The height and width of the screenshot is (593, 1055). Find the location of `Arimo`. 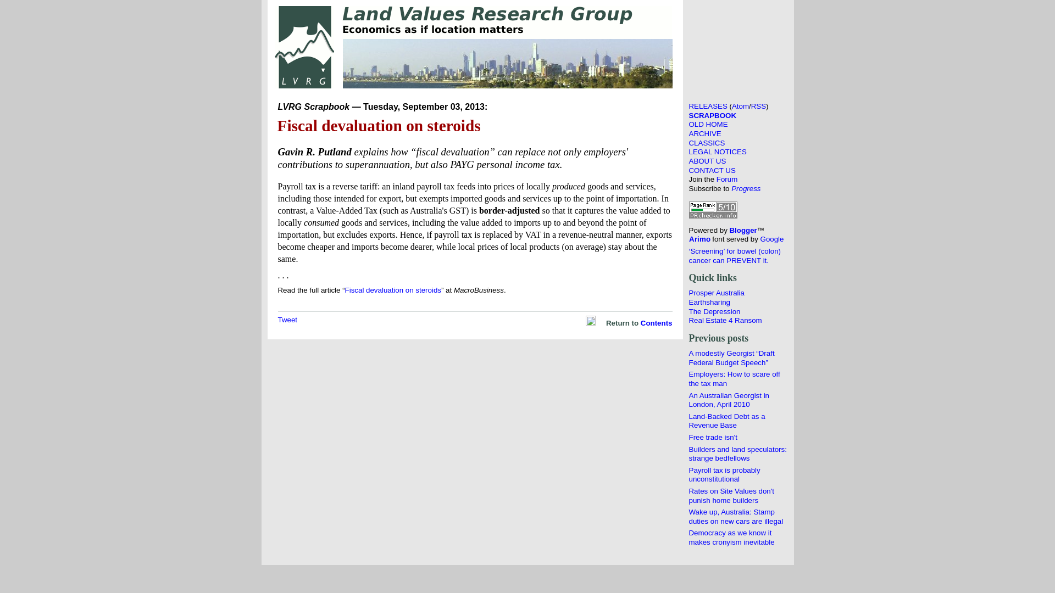

Arimo is located at coordinates (700, 239).